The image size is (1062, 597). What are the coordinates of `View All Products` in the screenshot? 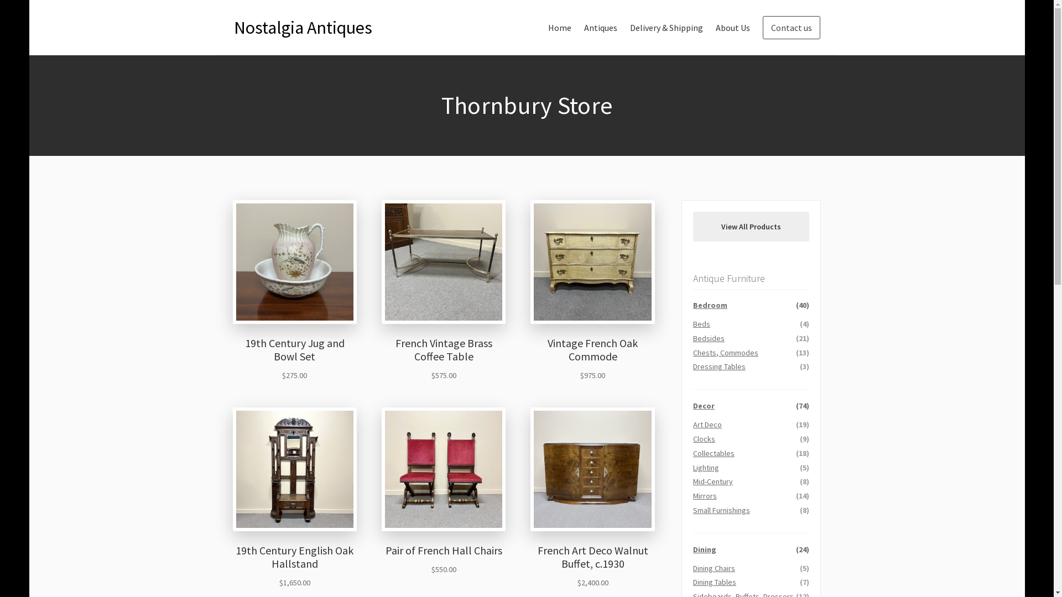 It's located at (751, 227).